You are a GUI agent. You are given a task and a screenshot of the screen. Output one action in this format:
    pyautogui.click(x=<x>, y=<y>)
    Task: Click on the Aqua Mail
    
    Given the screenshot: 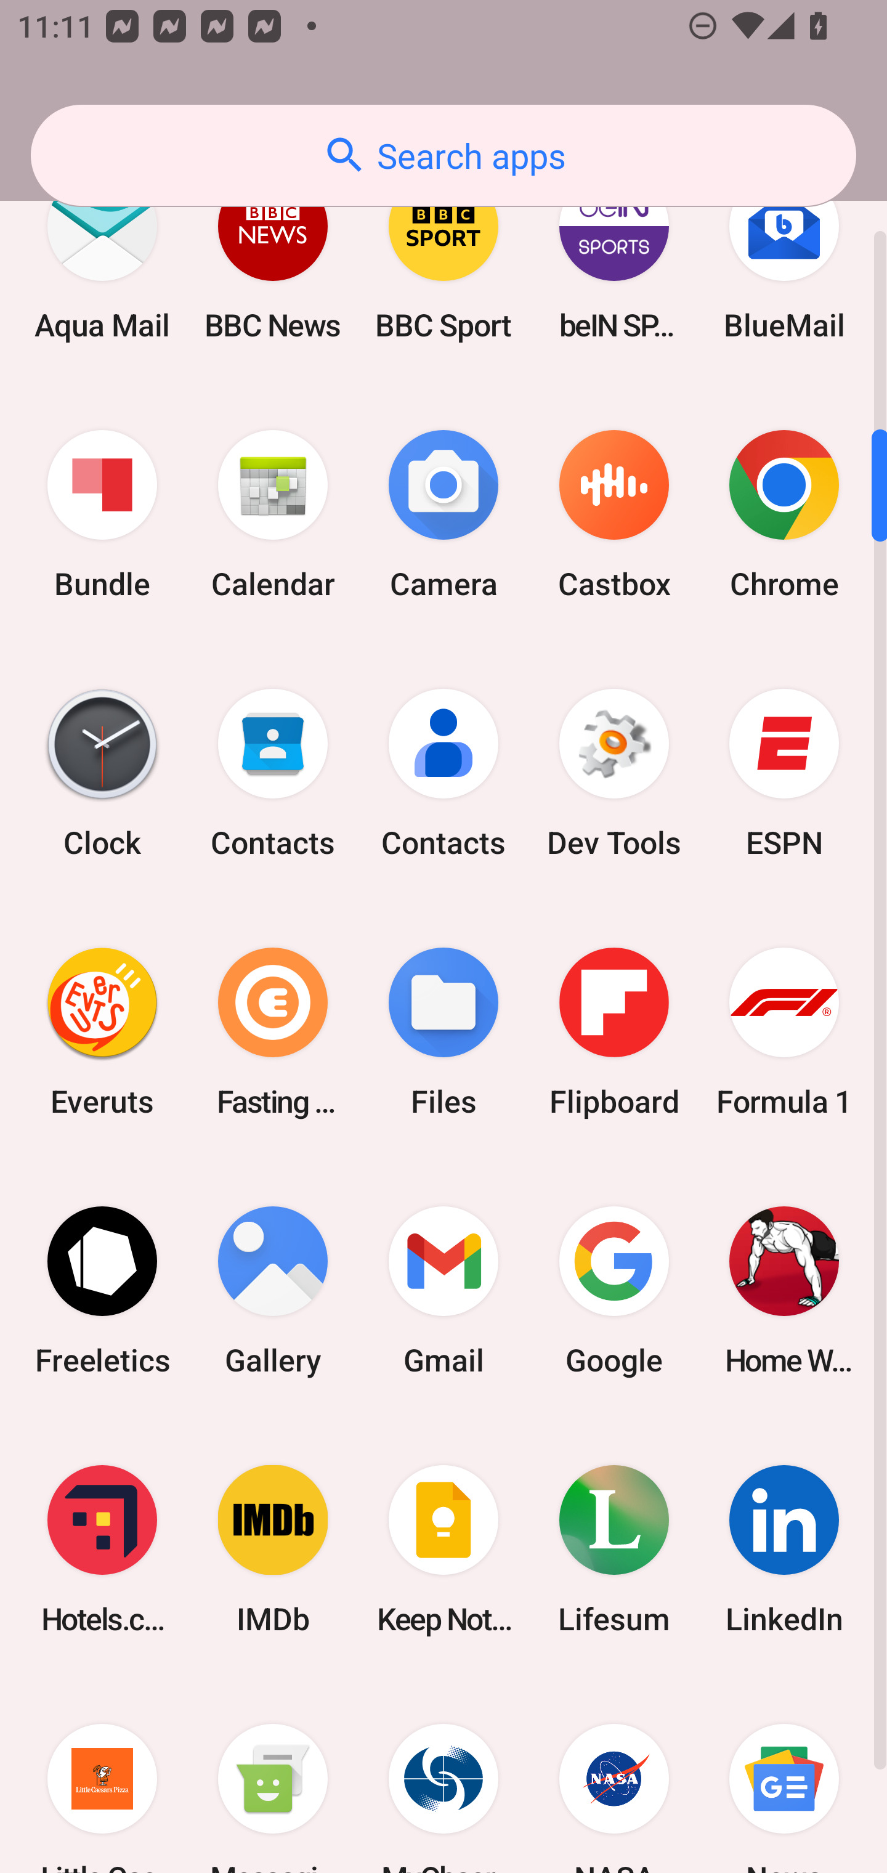 What is the action you would take?
    pyautogui.click(x=102, y=255)
    